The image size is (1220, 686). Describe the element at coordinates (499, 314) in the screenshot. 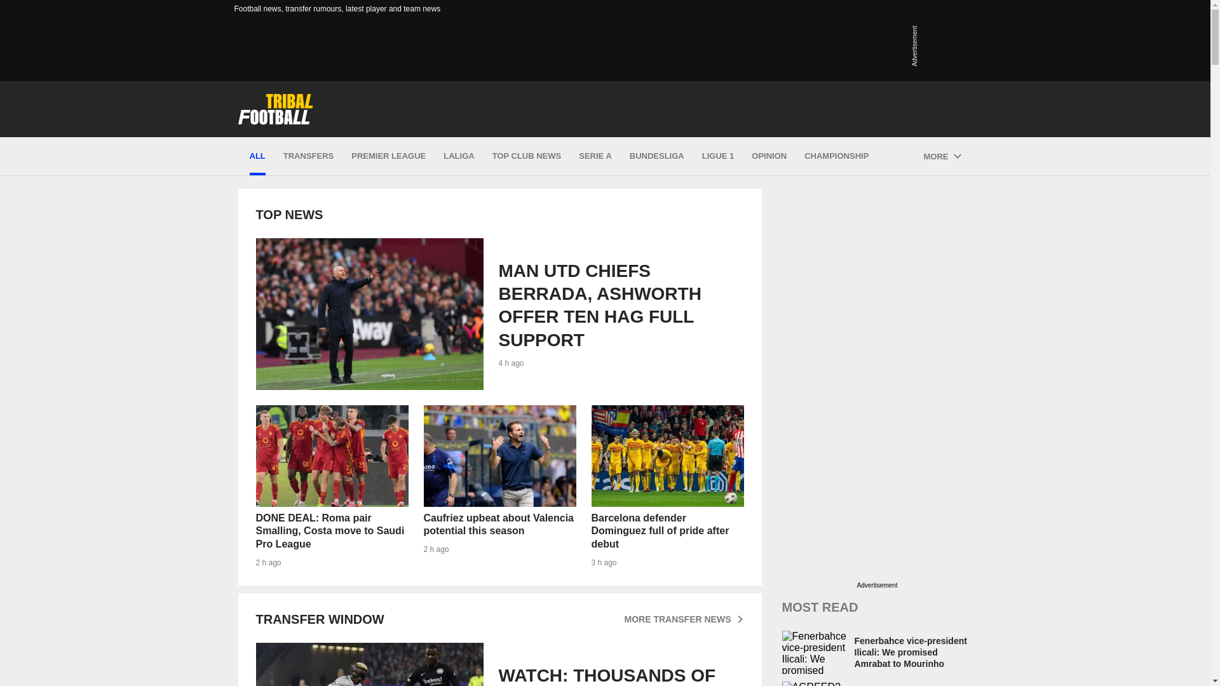

I see `Man Utd chiefs Berrada, Ashworth offer Ten Hag full support` at that location.